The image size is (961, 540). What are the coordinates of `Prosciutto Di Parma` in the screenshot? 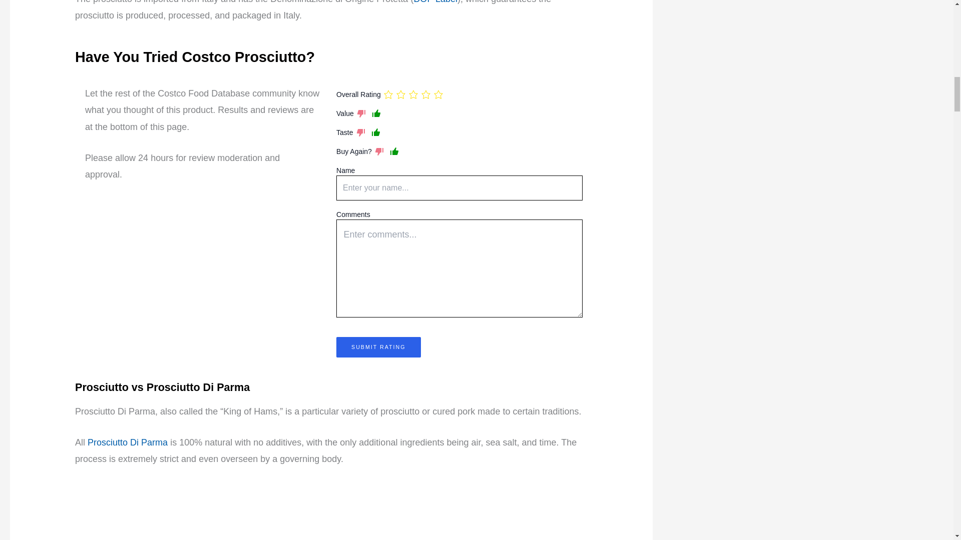 It's located at (127, 442).